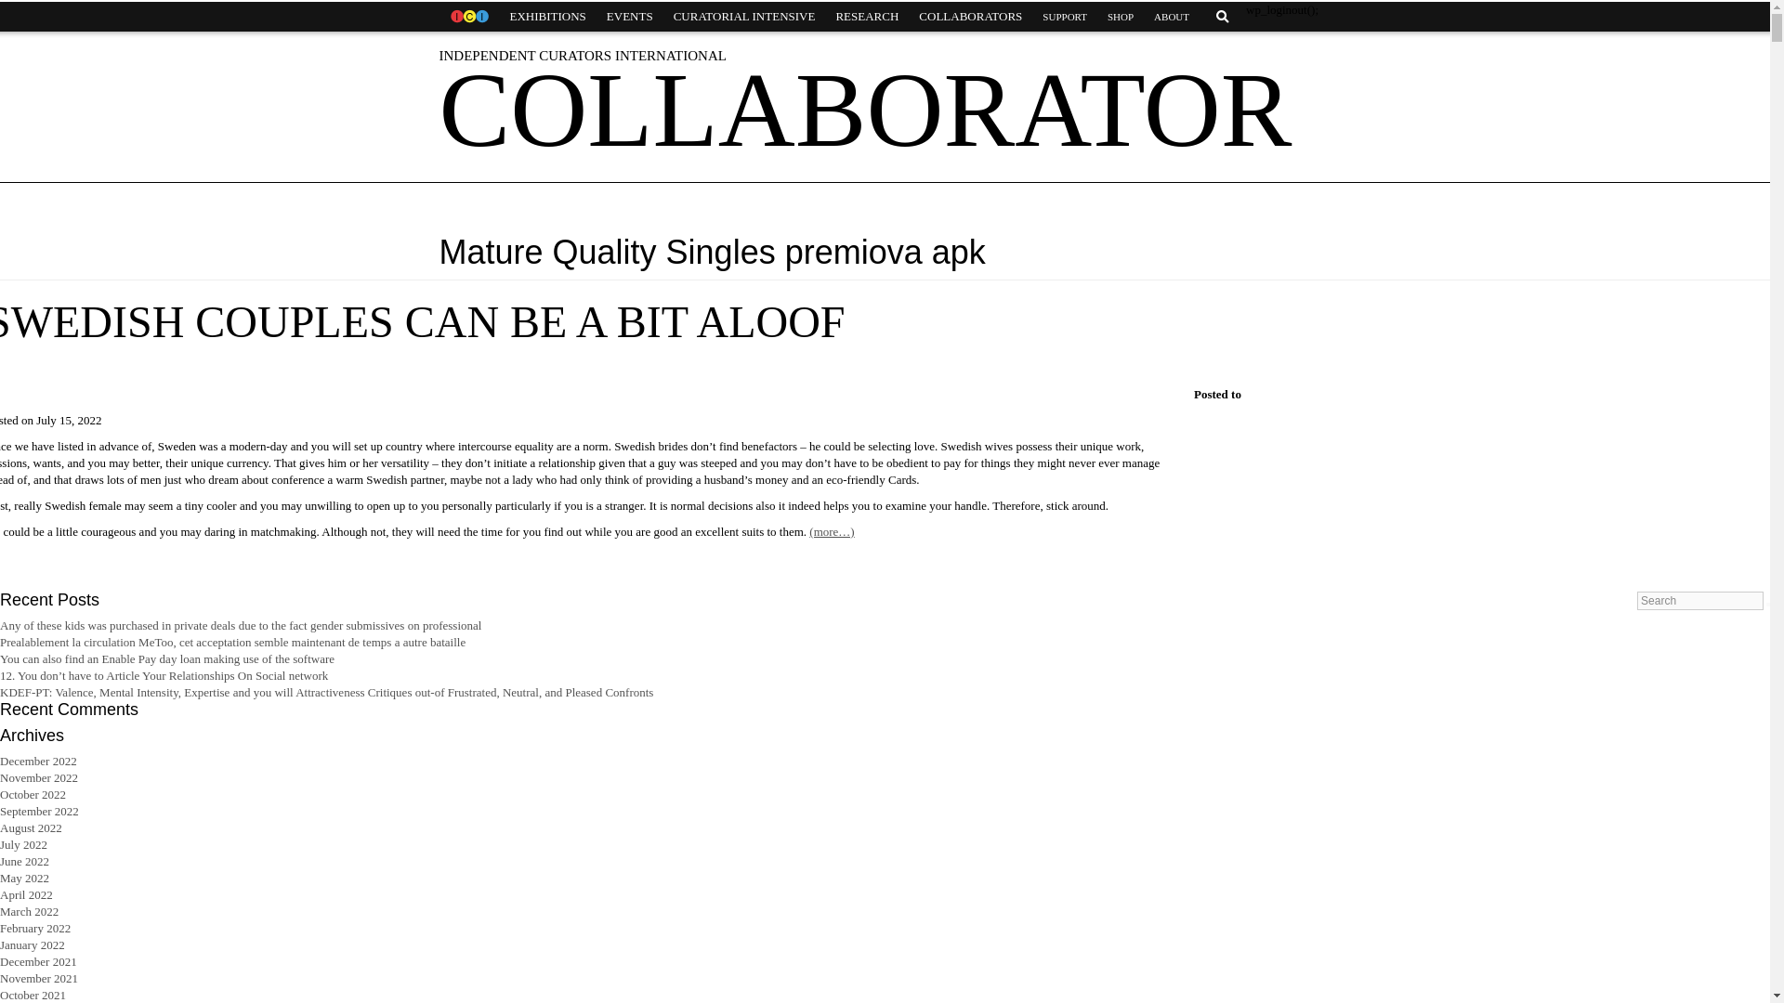 This screenshot has height=1003, width=1784. What do you see at coordinates (547, 17) in the screenshot?
I see `EXHIBITIONS` at bounding box center [547, 17].